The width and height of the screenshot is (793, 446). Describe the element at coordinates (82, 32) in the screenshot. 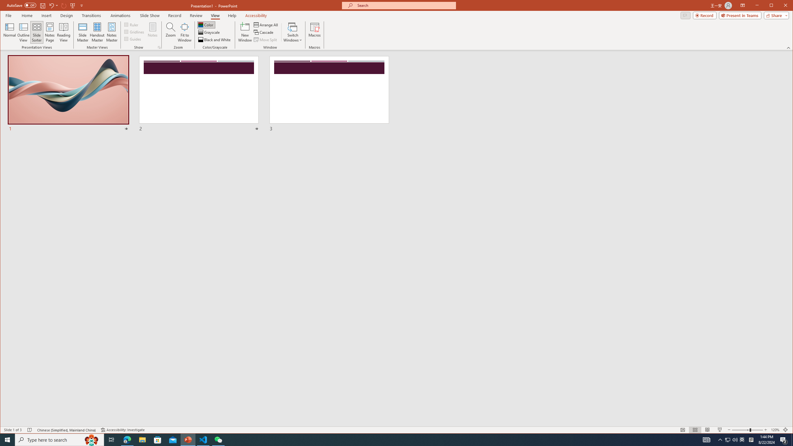

I see `Slide Master` at that location.